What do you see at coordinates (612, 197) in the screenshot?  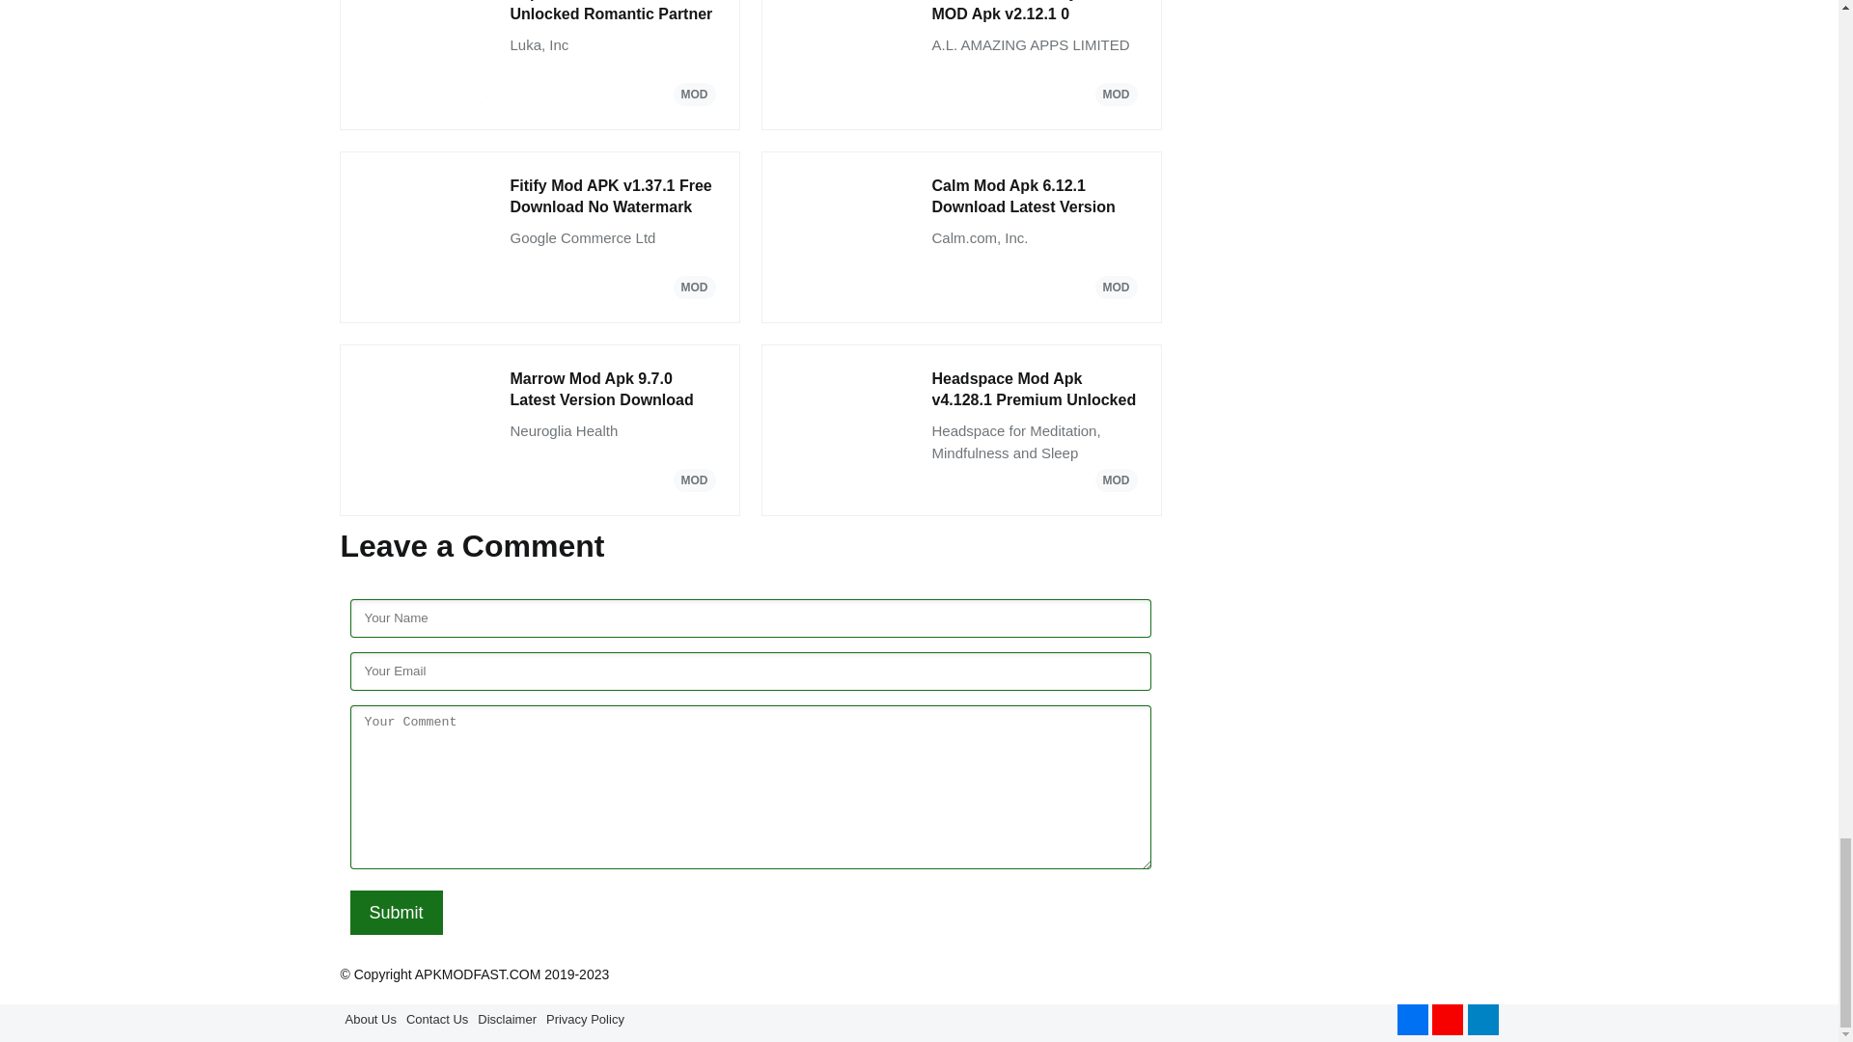 I see `Fitify Mod APK v1.37.1 Free Download No Watermark` at bounding box center [612, 197].